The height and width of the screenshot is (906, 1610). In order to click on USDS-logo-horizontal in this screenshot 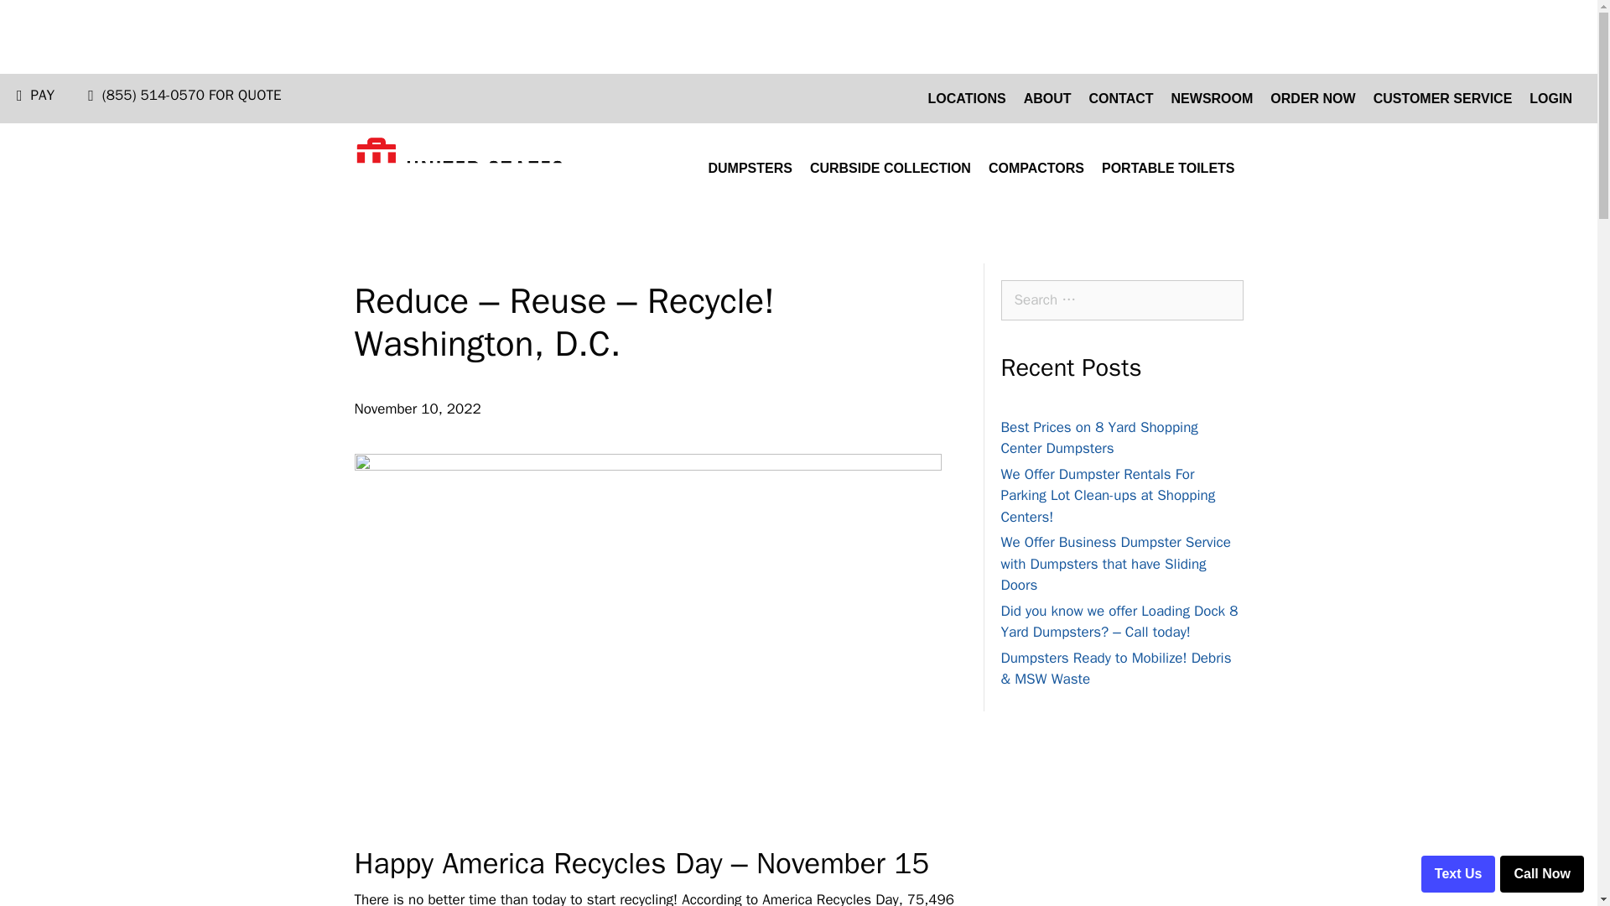, I will do `click(459, 168)`.